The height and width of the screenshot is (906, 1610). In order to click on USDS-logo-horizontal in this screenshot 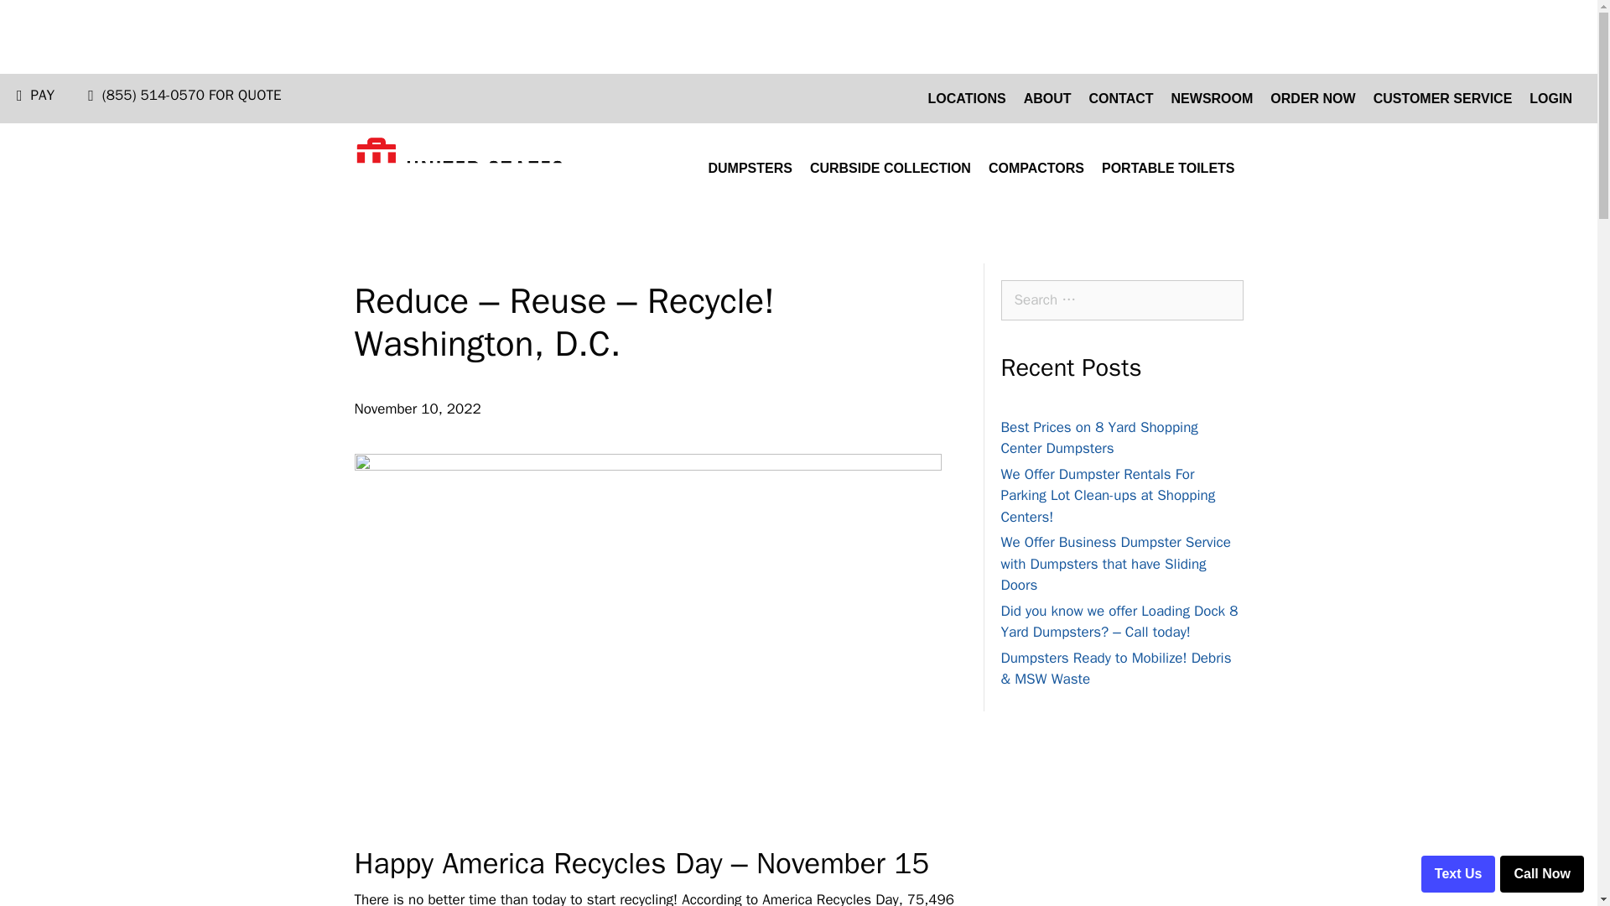, I will do `click(459, 168)`.